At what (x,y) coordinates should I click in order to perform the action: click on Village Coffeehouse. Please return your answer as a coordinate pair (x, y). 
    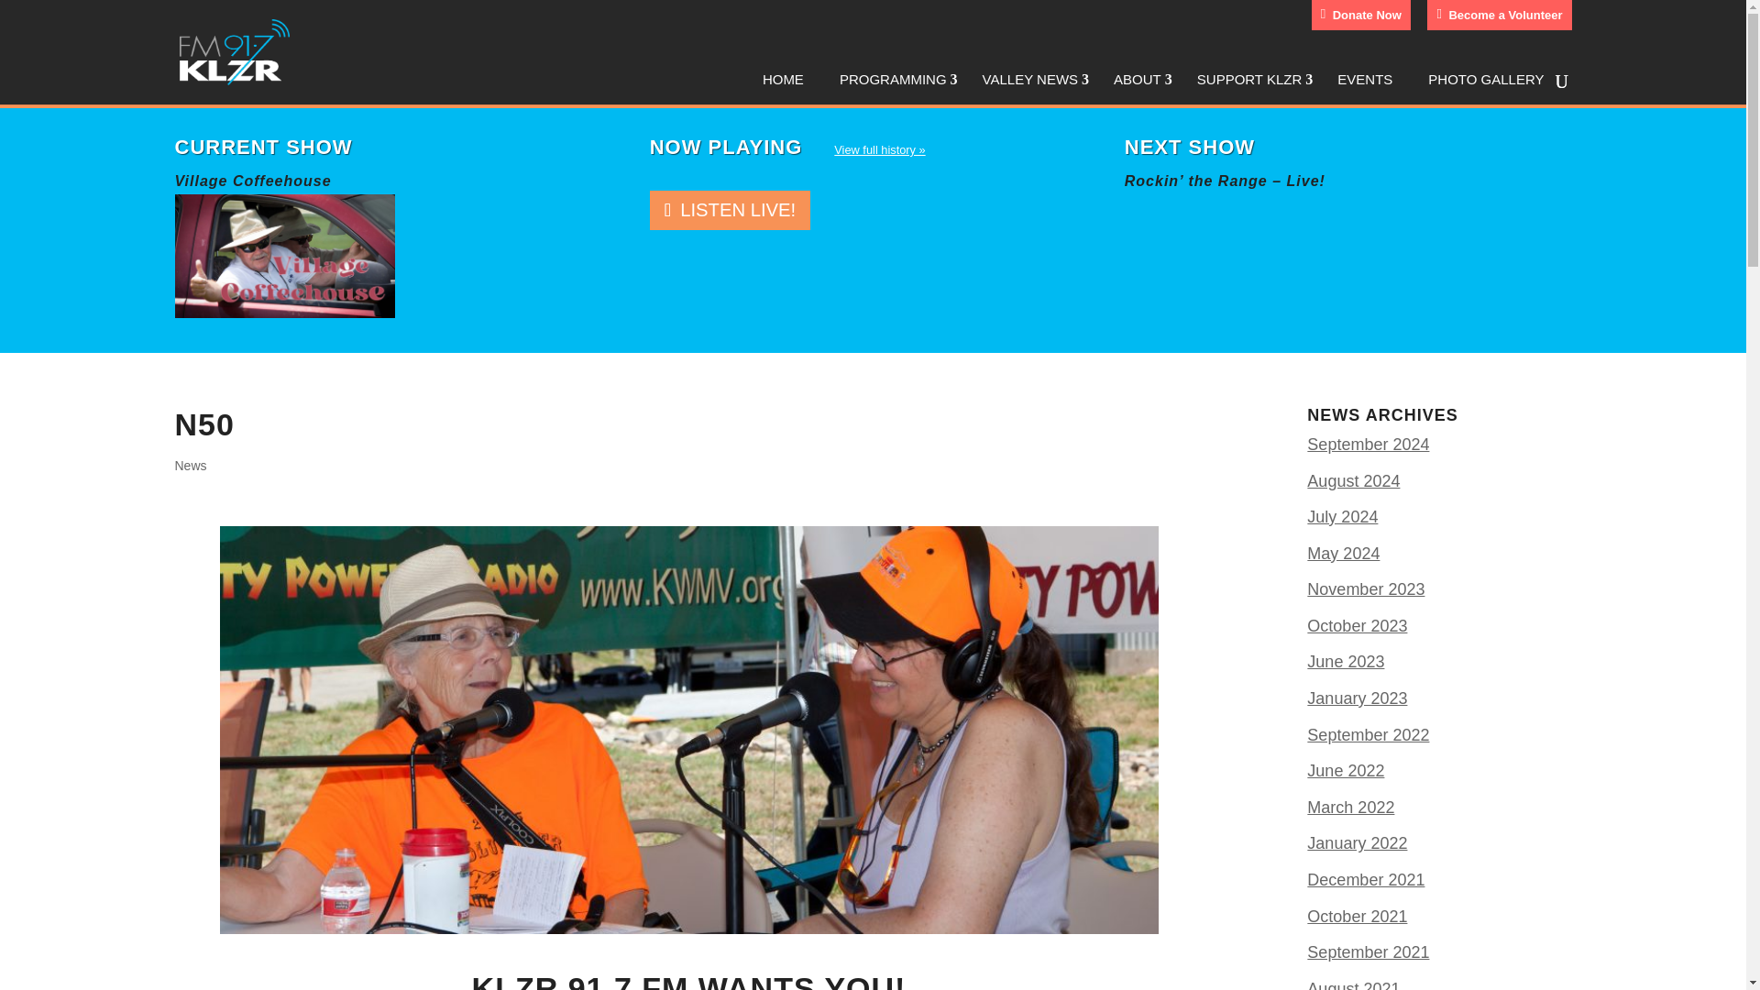
    Looking at the image, I should click on (284, 312).